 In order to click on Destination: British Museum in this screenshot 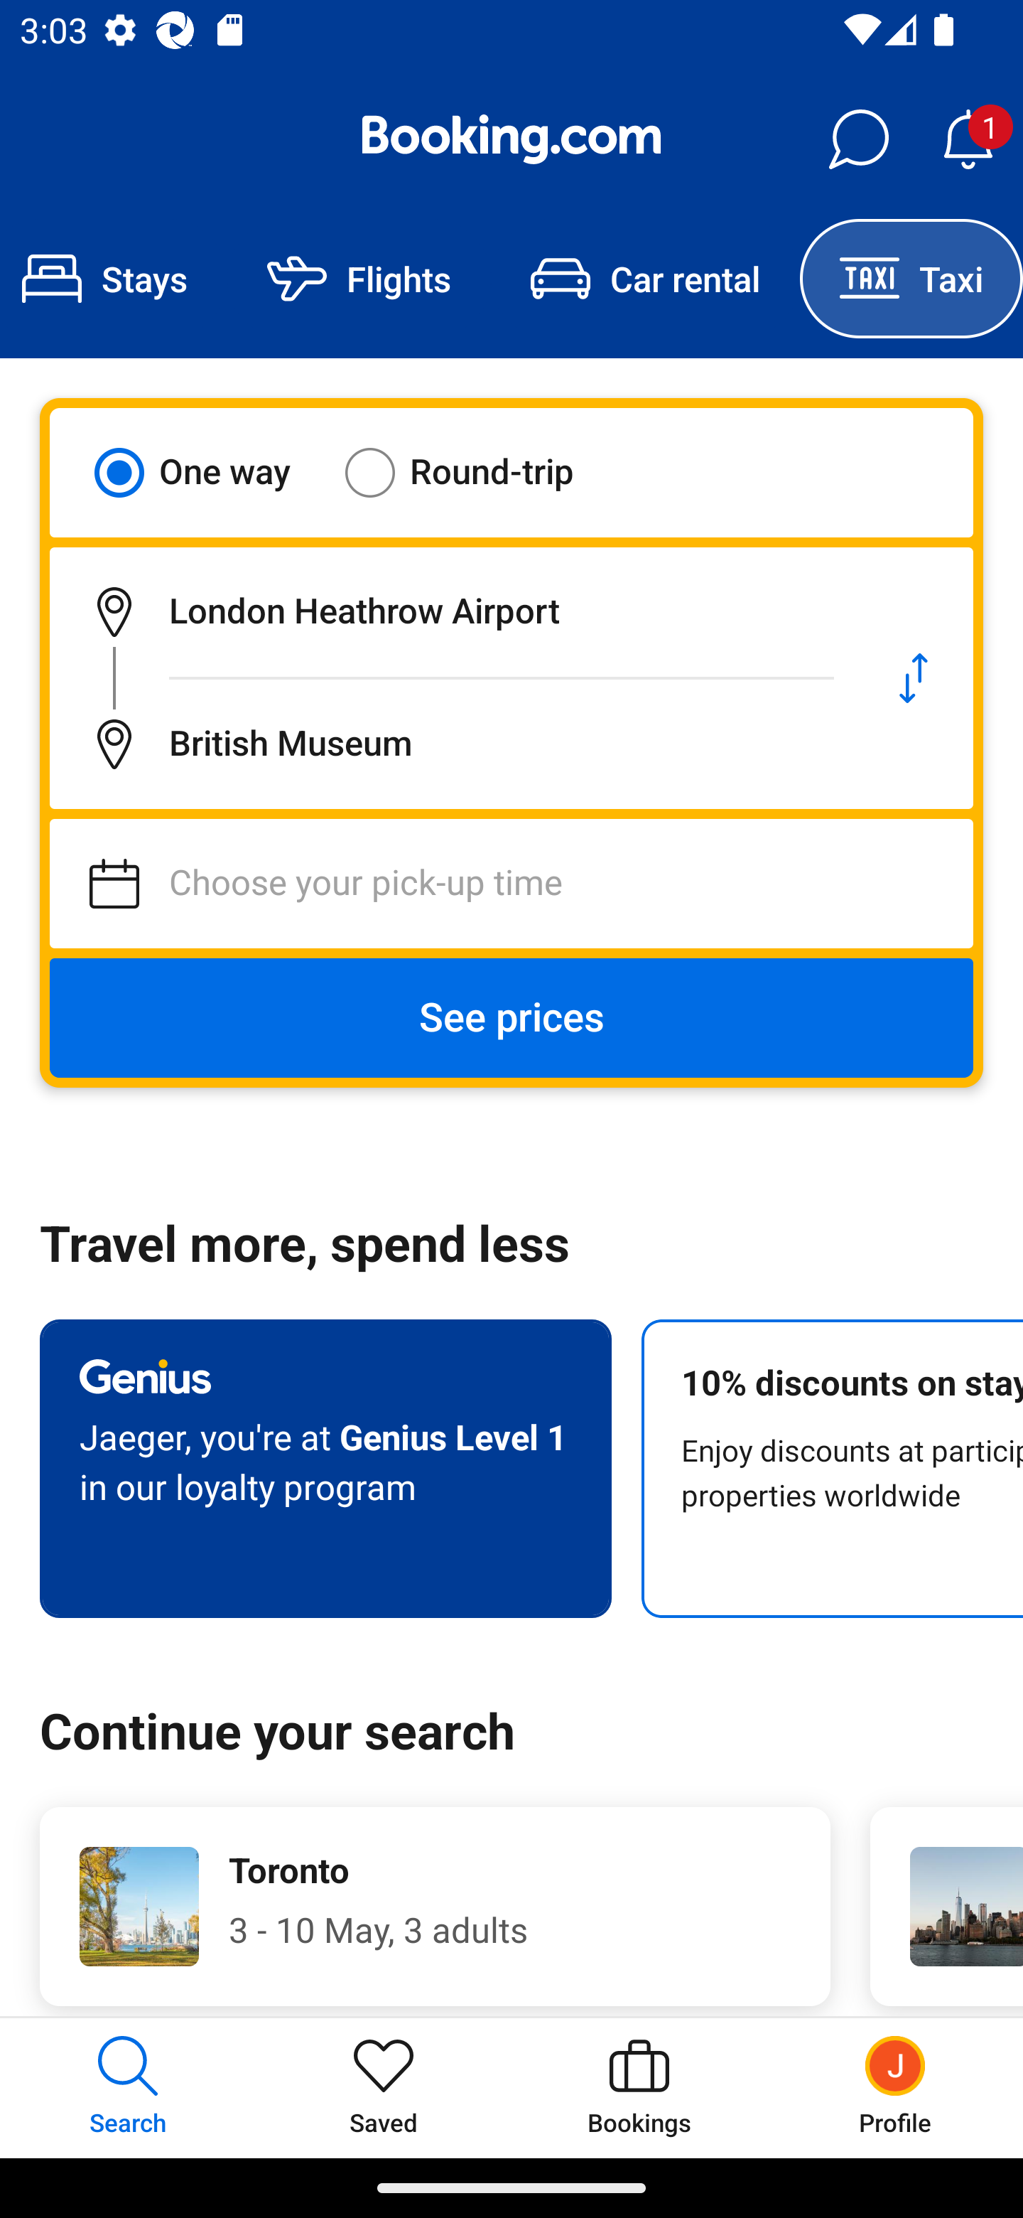, I will do `click(452, 744)`.